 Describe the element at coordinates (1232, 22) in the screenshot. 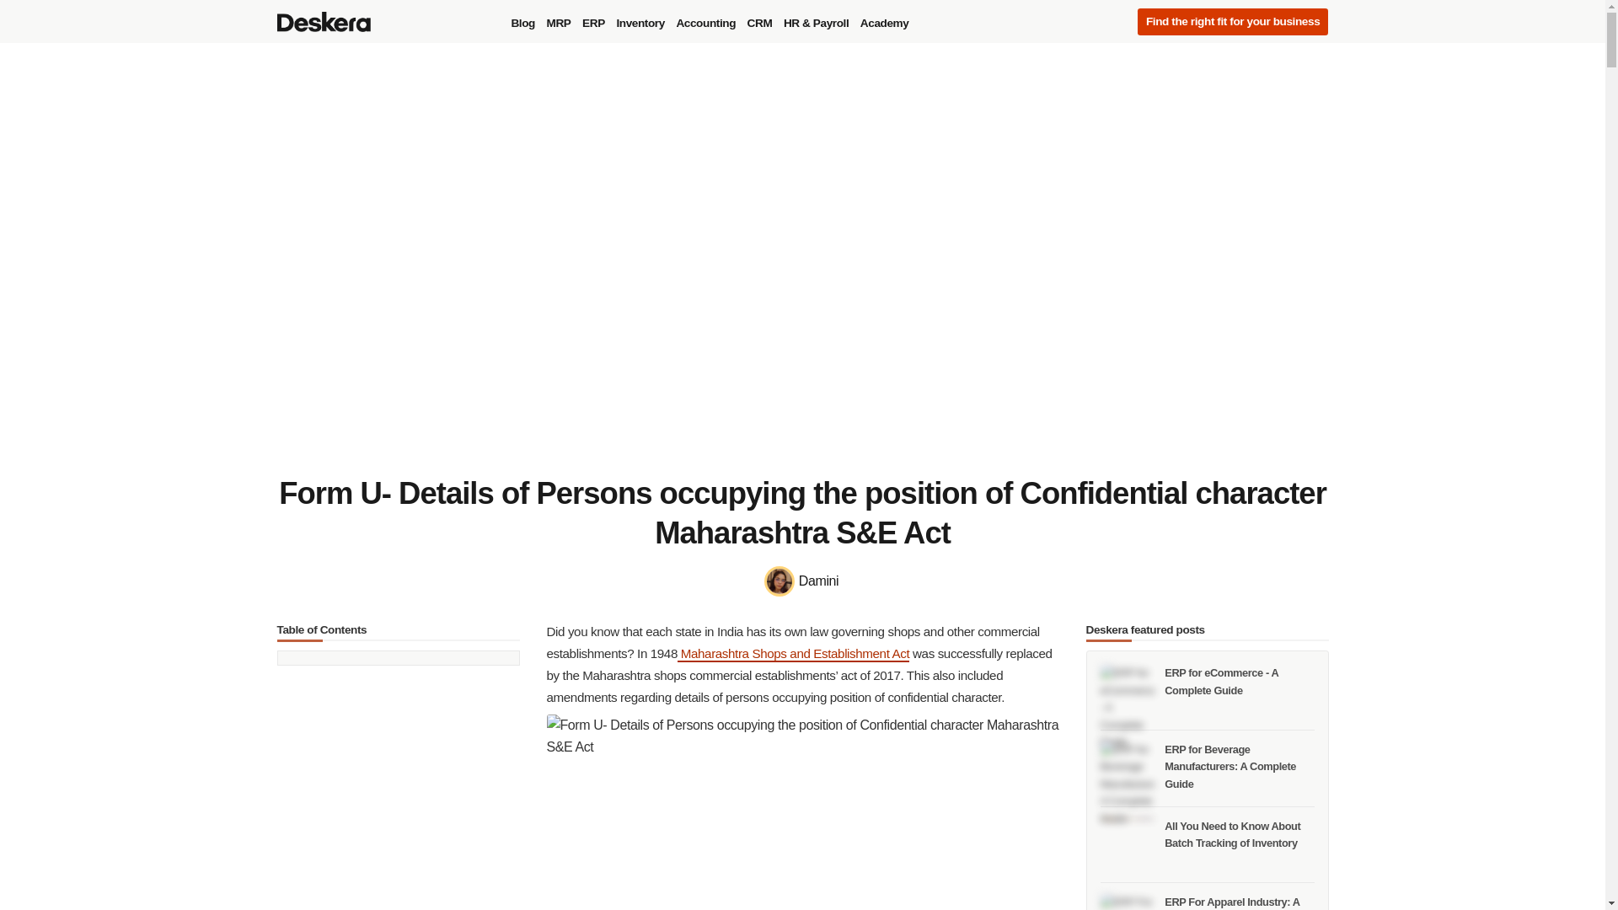

I see `Find the right fit for your business` at that location.